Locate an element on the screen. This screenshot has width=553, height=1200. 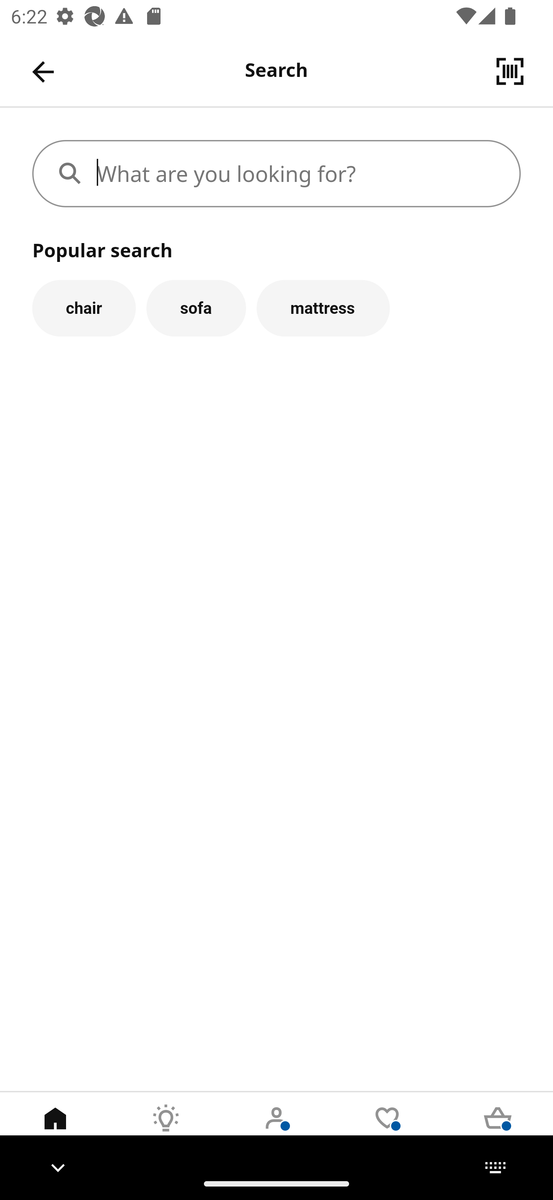
Inspirations
Tab 2 of 5 is located at coordinates (166, 1130).